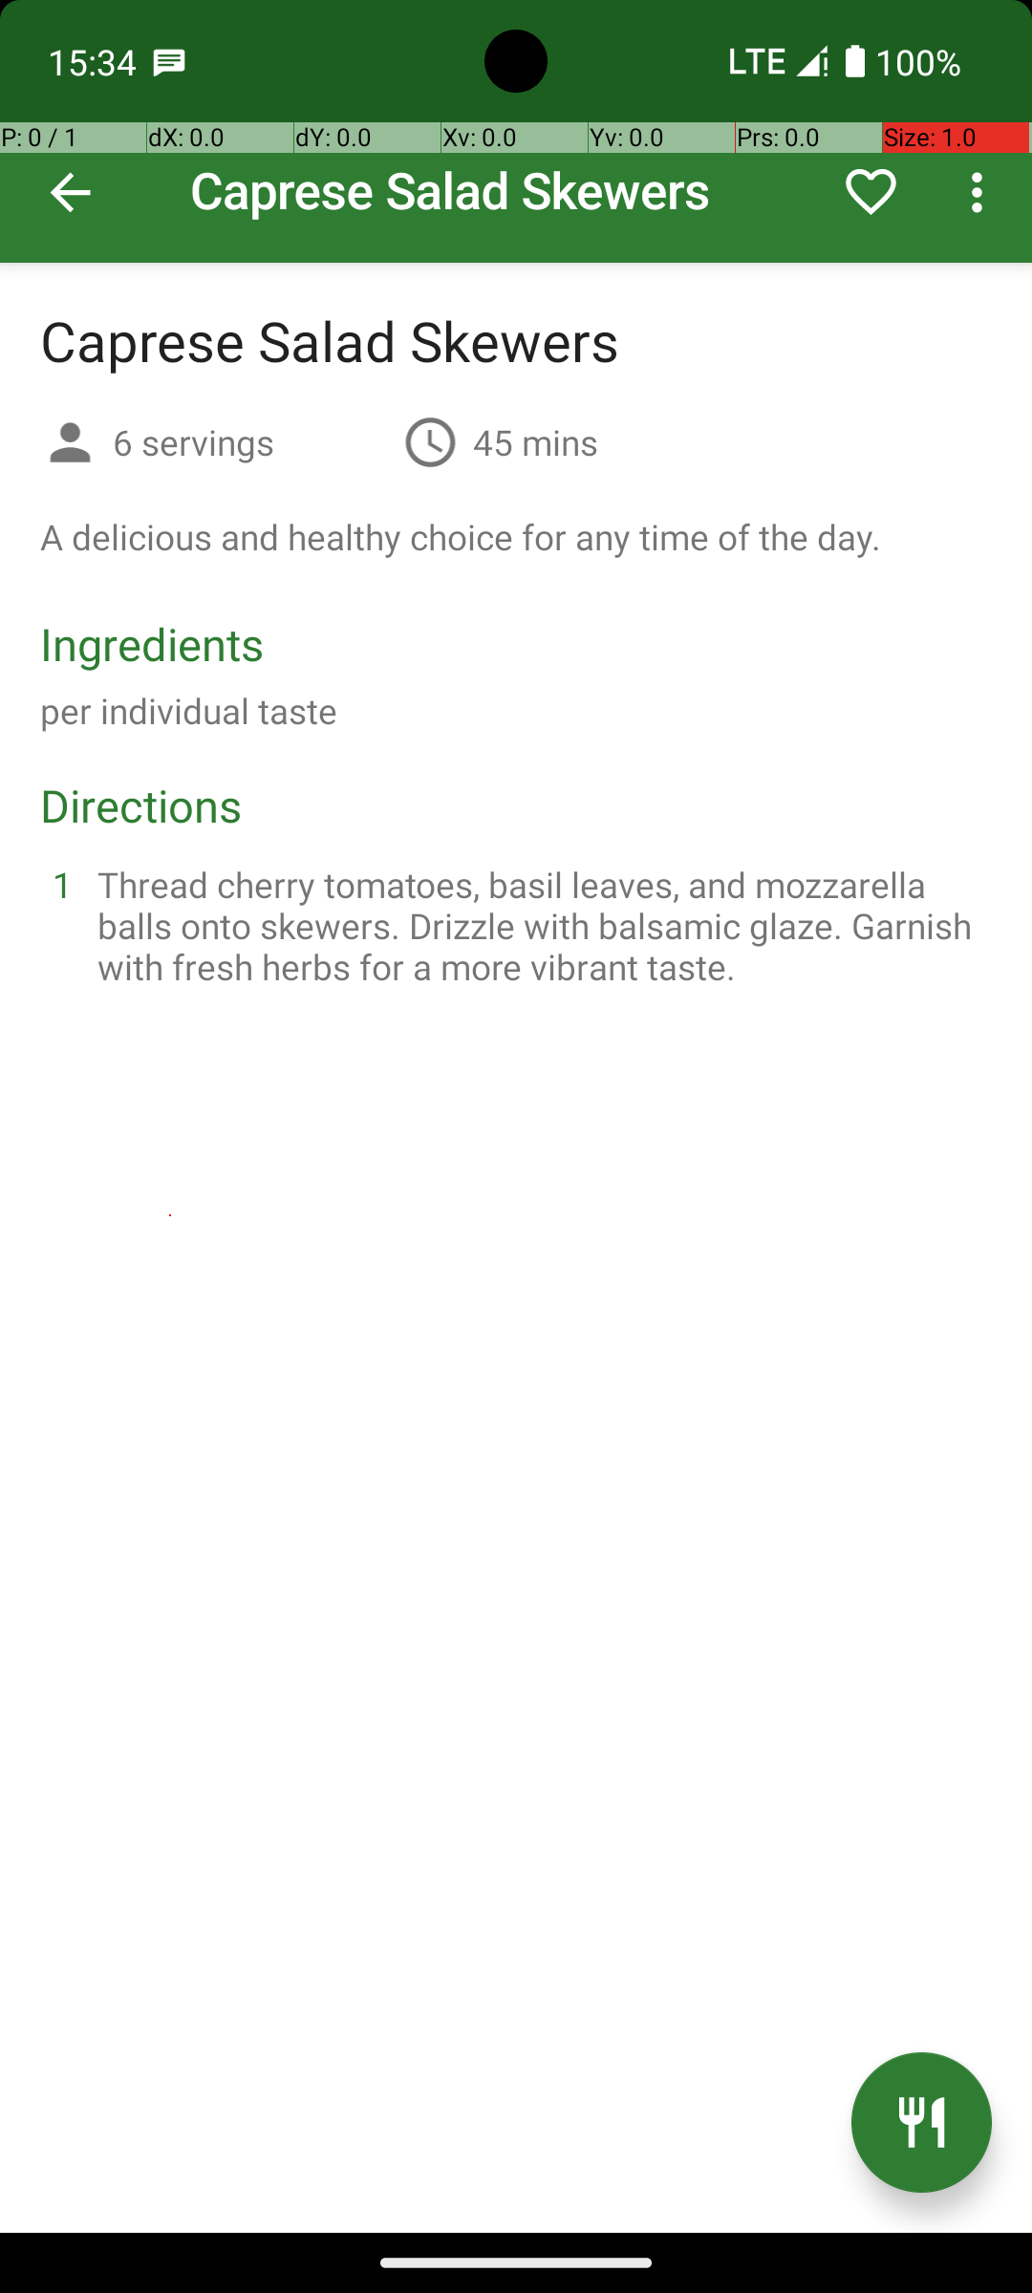  What do you see at coordinates (539, 925) in the screenshot?
I see `Thread cherry tomatoes, basil leaves, and mozzarella balls onto skewers. Drizzle with balsamic glaze. Garnish with fresh herbs for a more vibrant taste.` at bounding box center [539, 925].